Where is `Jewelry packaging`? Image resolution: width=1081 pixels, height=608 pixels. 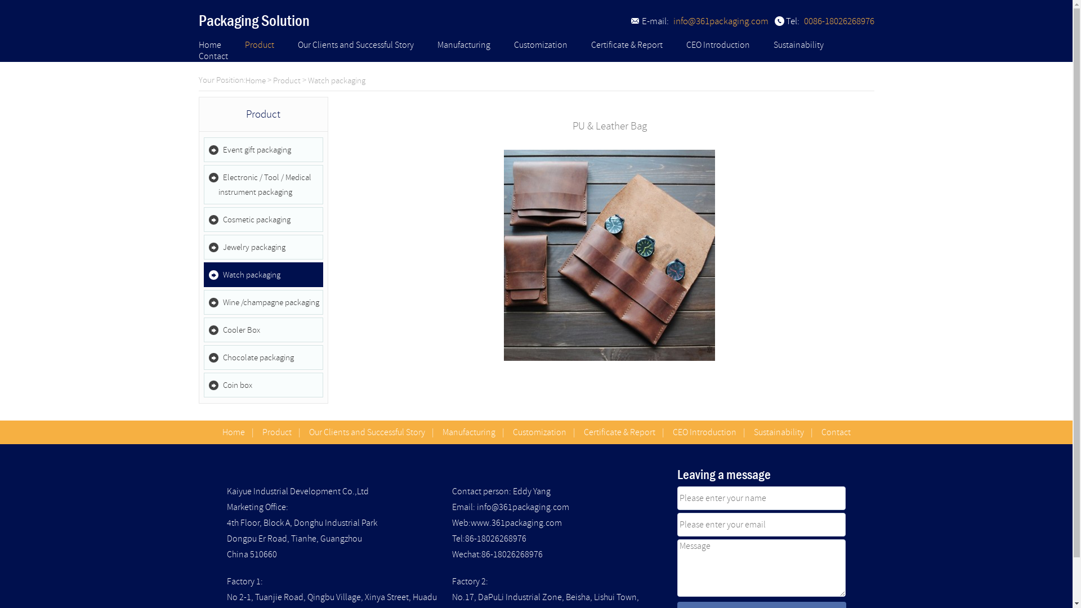 Jewelry packaging is located at coordinates (263, 247).